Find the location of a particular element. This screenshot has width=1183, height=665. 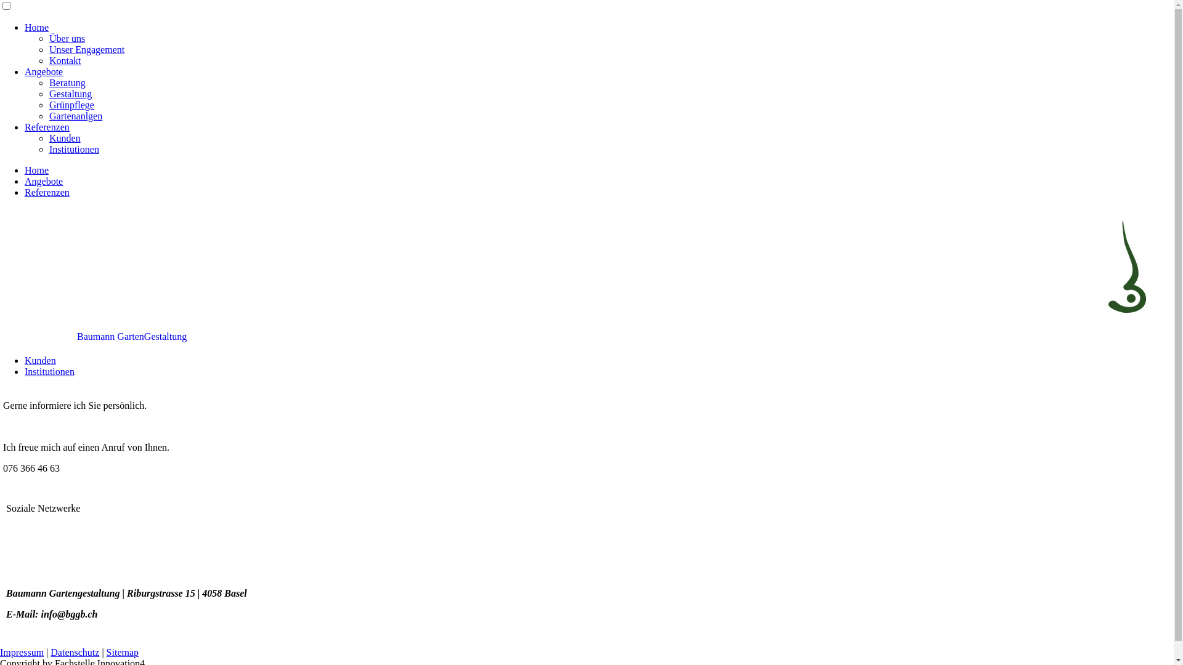

Gartenanlgen is located at coordinates (76, 116).